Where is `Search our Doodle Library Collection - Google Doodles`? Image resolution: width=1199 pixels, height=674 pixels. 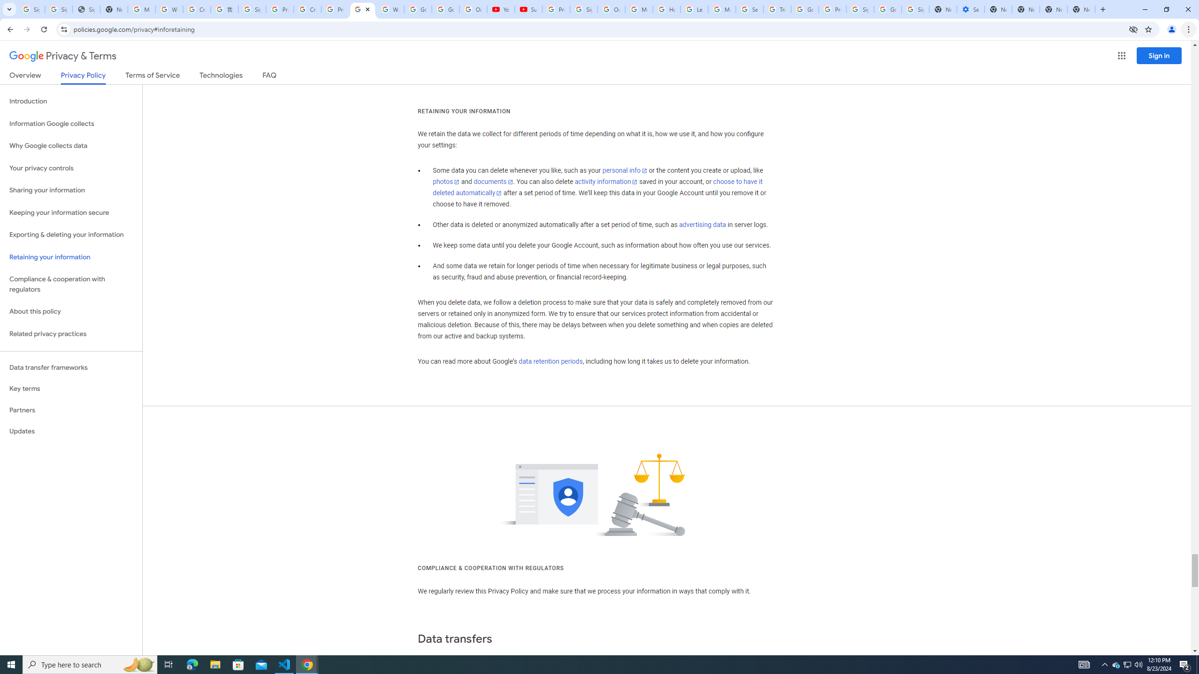
Search our Doodle Library Collection - Google Doodles is located at coordinates (749, 9).